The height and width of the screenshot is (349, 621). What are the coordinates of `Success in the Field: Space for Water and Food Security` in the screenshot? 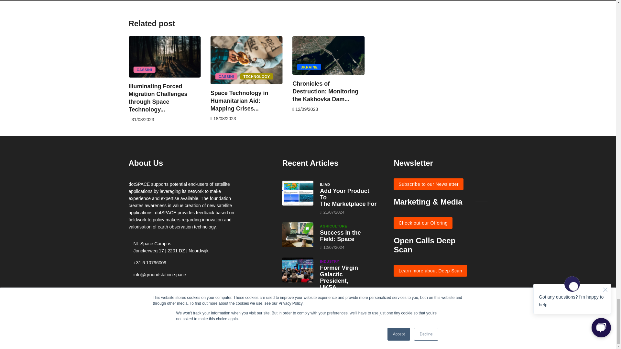 It's located at (298, 235).